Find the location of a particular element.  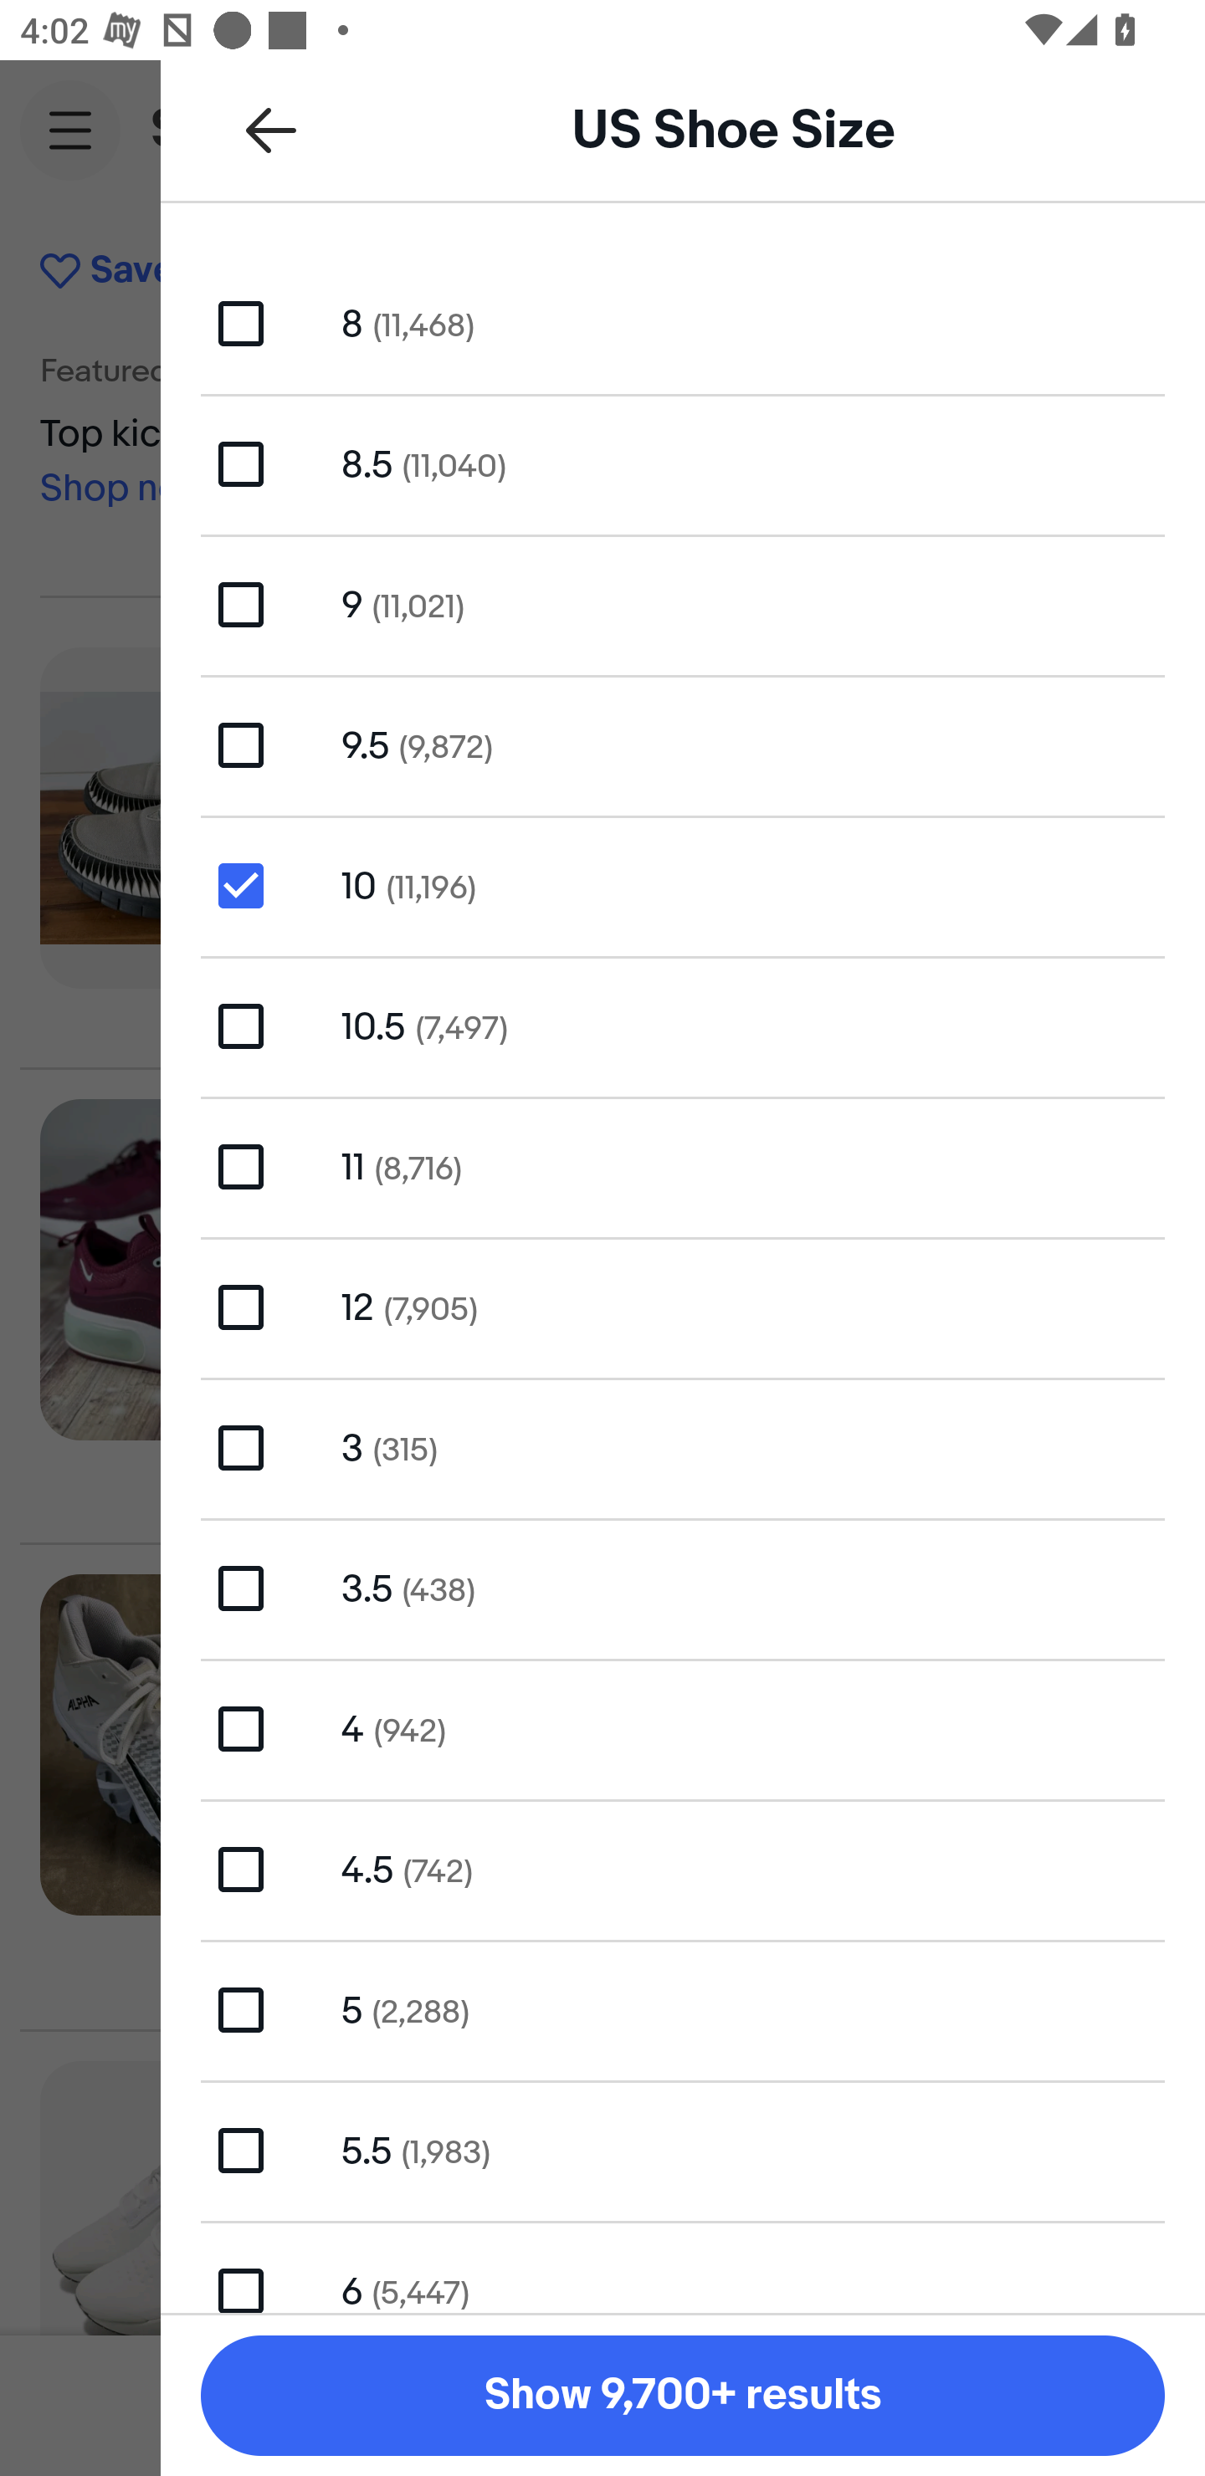

3 (315) is located at coordinates (683, 1447).